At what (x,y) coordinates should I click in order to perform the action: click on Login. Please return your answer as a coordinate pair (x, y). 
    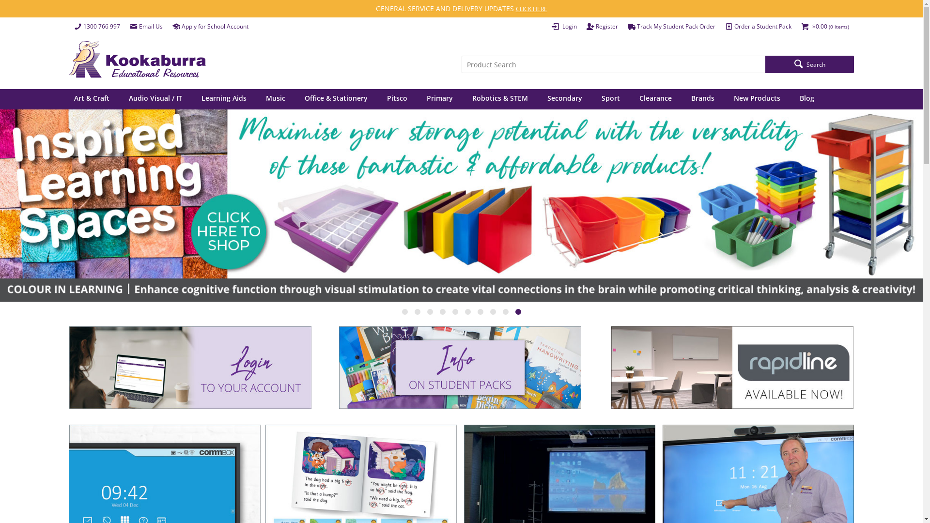
    Looking at the image, I should click on (564, 27).